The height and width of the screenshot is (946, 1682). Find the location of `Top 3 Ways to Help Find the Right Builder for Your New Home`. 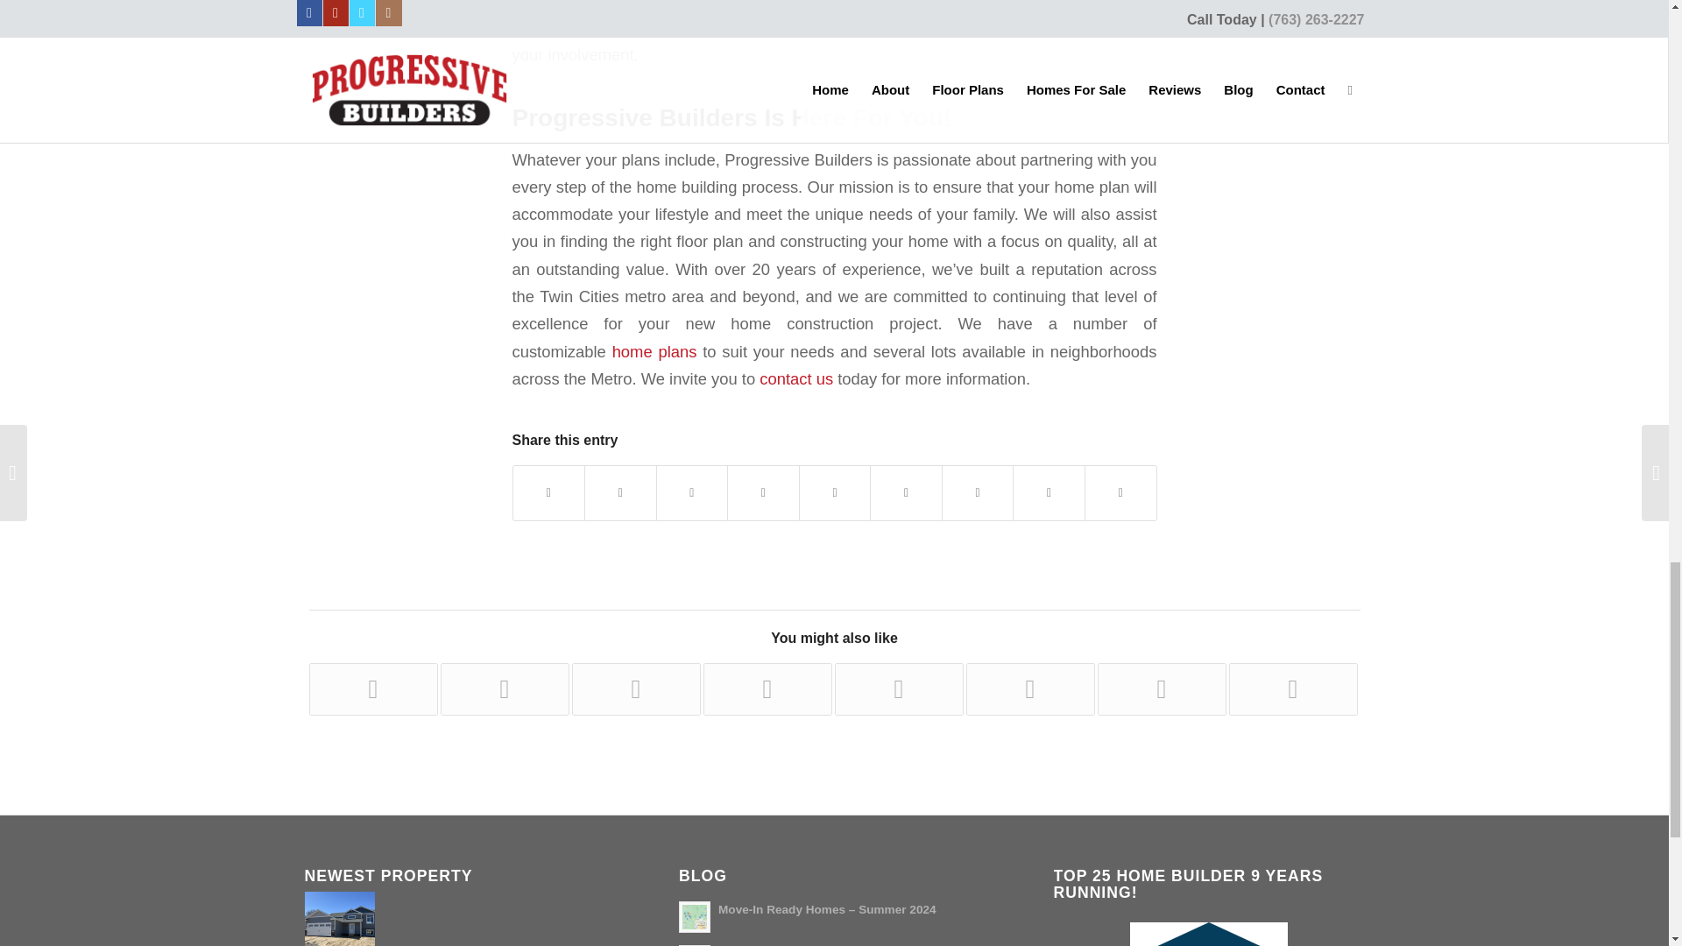

Top 3 Ways to Help Find the Right Builder for Your New Home is located at coordinates (372, 688).